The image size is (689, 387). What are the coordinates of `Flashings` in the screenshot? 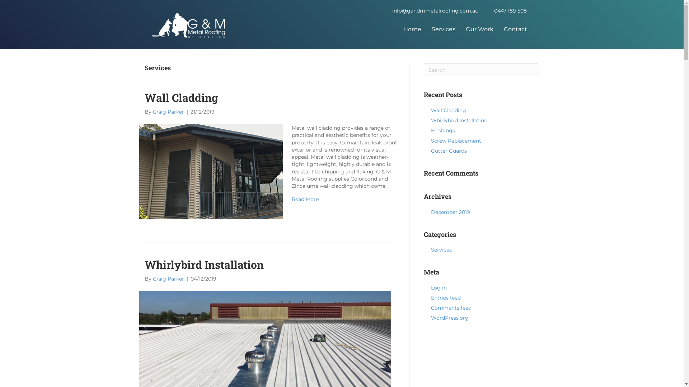 It's located at (443, 130).